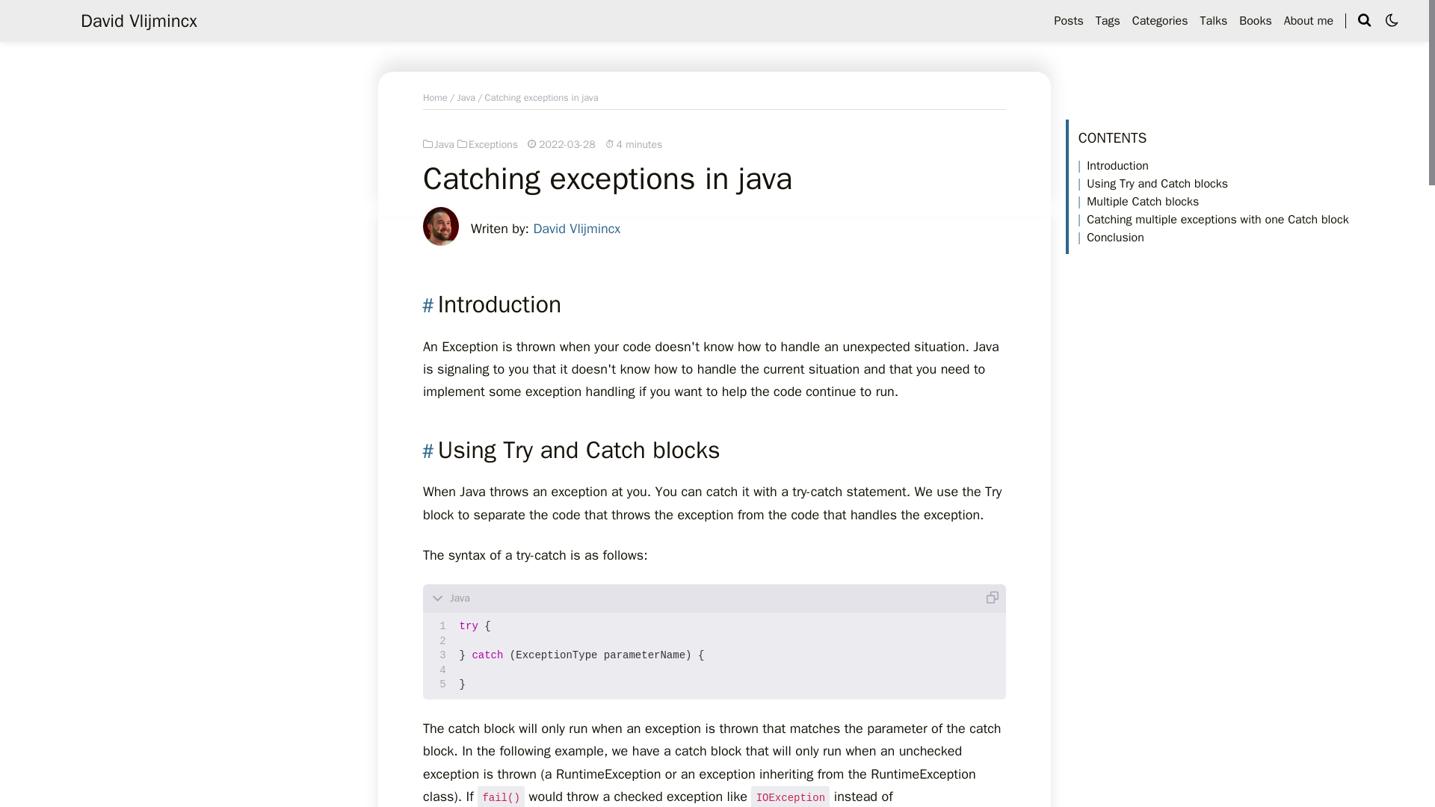 This screenshot has height=807, width=1435. Describe the element at coordinates (1212, 220) in the screenshot. I see `Catching multiple exceptions with one Catch block` at that location.